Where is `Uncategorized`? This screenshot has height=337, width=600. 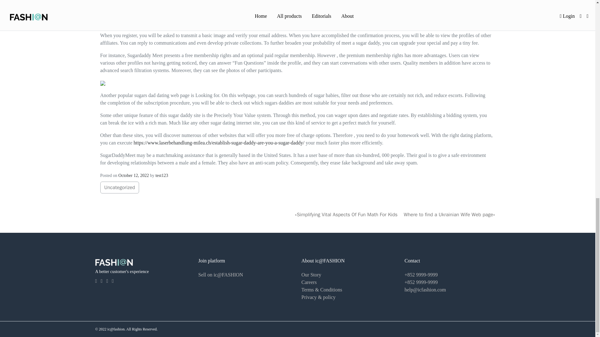 Uncategorized is located at coordinates (120, 187).